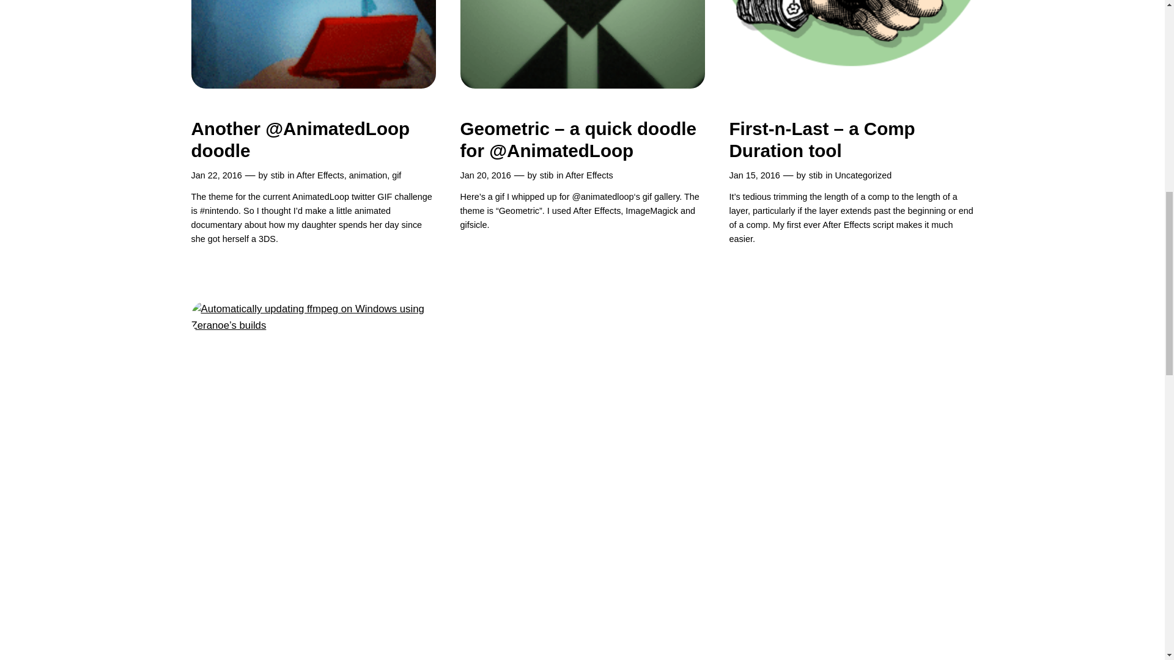 This screenshot has width=1174, height=660. Describe the element at coordinates (216, 175) in the screenshot. I see `Jan 22, 2016` at that location.